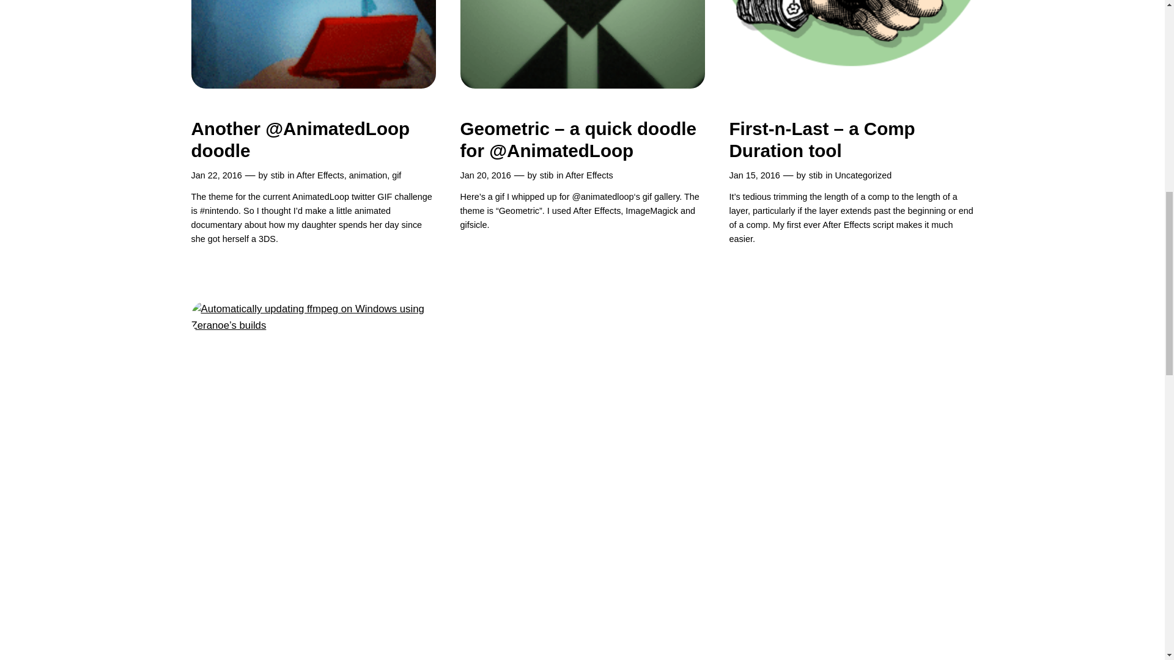 This screenshot has width=1174, height=660. Describe the element at coordinates (216, 175) in the screenshot. I see `Jan 22, 2016` at that location.